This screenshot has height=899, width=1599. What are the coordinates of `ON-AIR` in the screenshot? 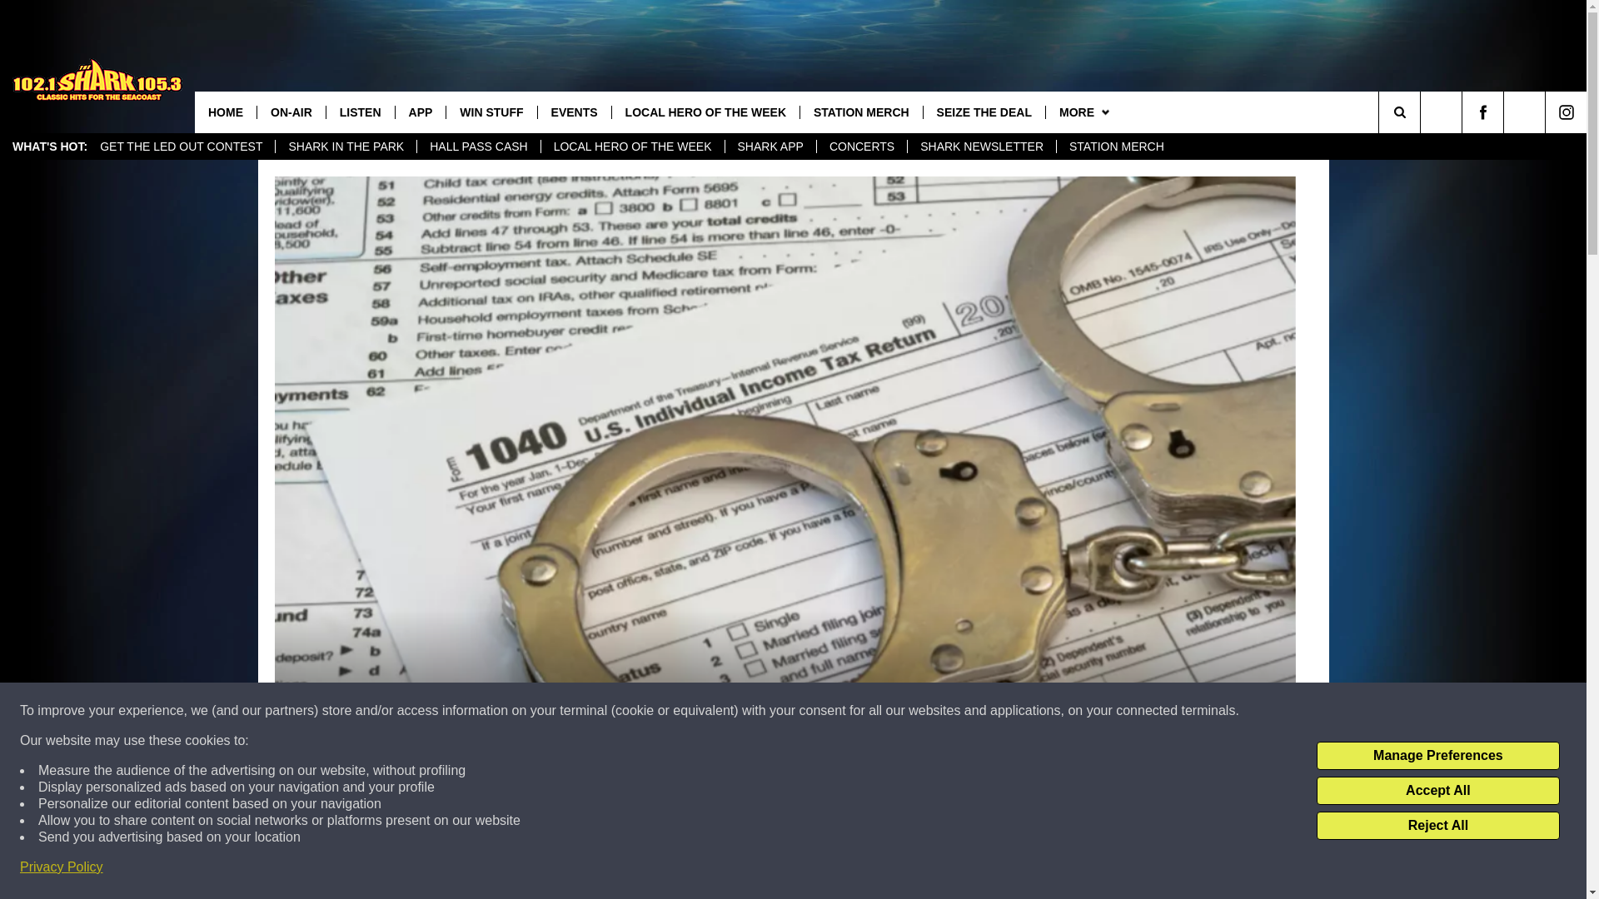 It's located at (291, 112).